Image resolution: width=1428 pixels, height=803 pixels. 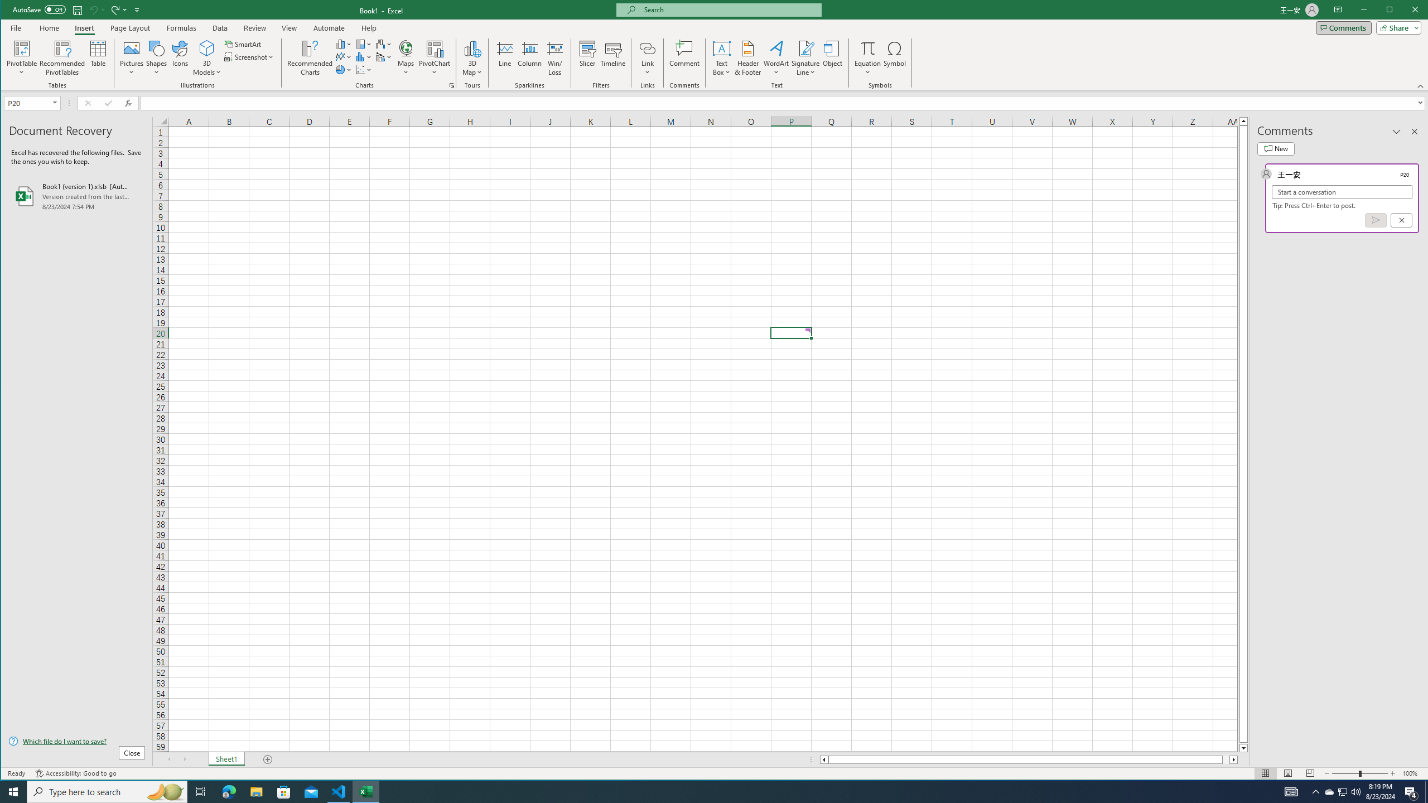 I want to click on Column left, so click(x=823, y=760).